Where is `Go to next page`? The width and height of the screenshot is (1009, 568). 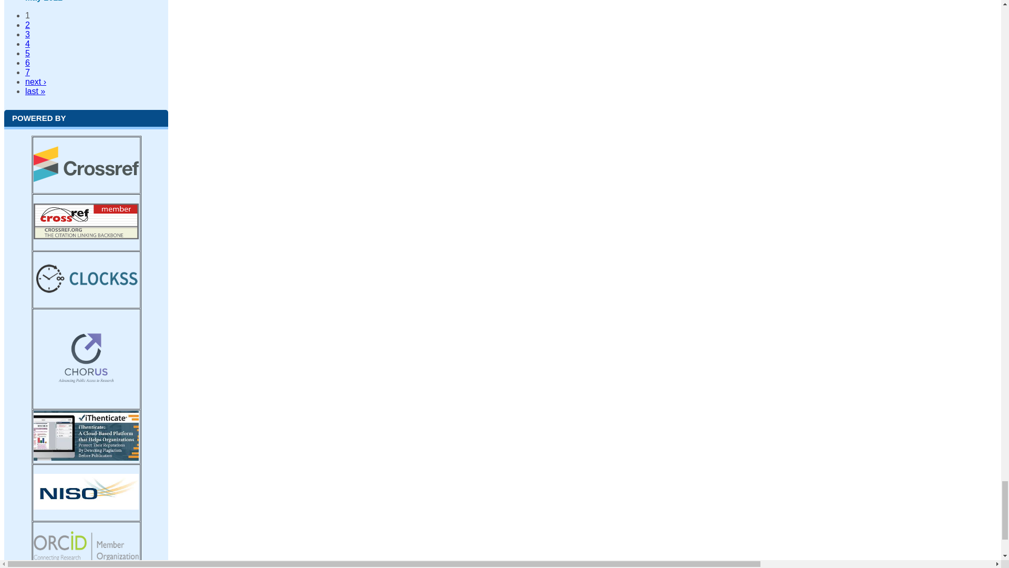 Go to next page is located at coordinates (36, 81).